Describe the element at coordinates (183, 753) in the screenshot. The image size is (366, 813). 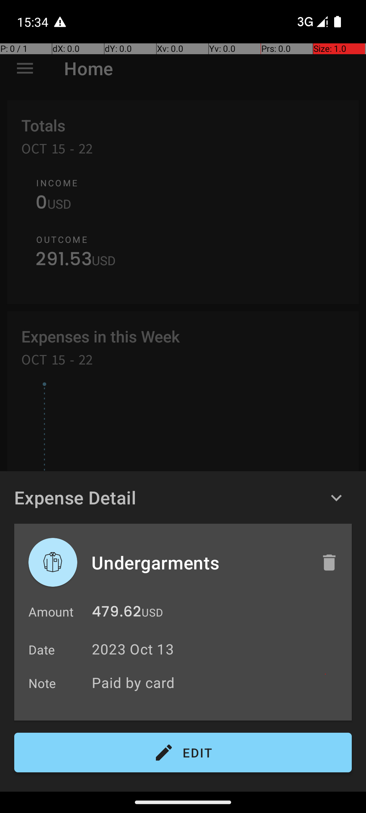
I see `EDIT` at that location.